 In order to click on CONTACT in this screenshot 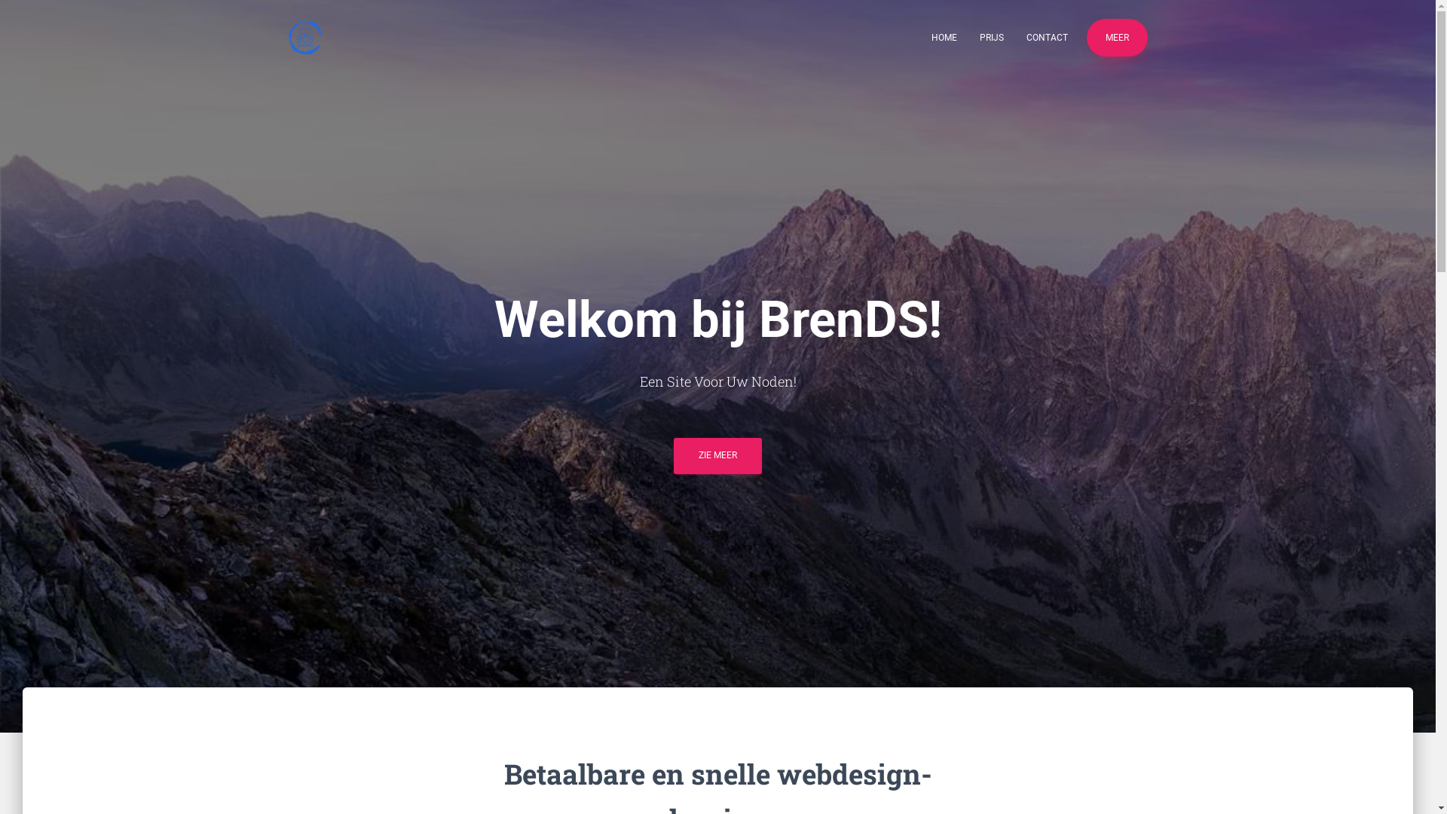, I will do `click(1046, 38)`.